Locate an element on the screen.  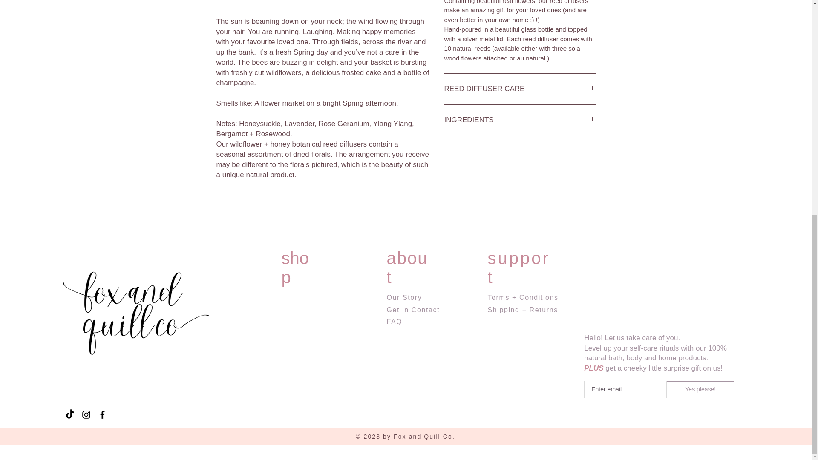
REED DIFFUSER CARE is located at coordinates (520, 89).